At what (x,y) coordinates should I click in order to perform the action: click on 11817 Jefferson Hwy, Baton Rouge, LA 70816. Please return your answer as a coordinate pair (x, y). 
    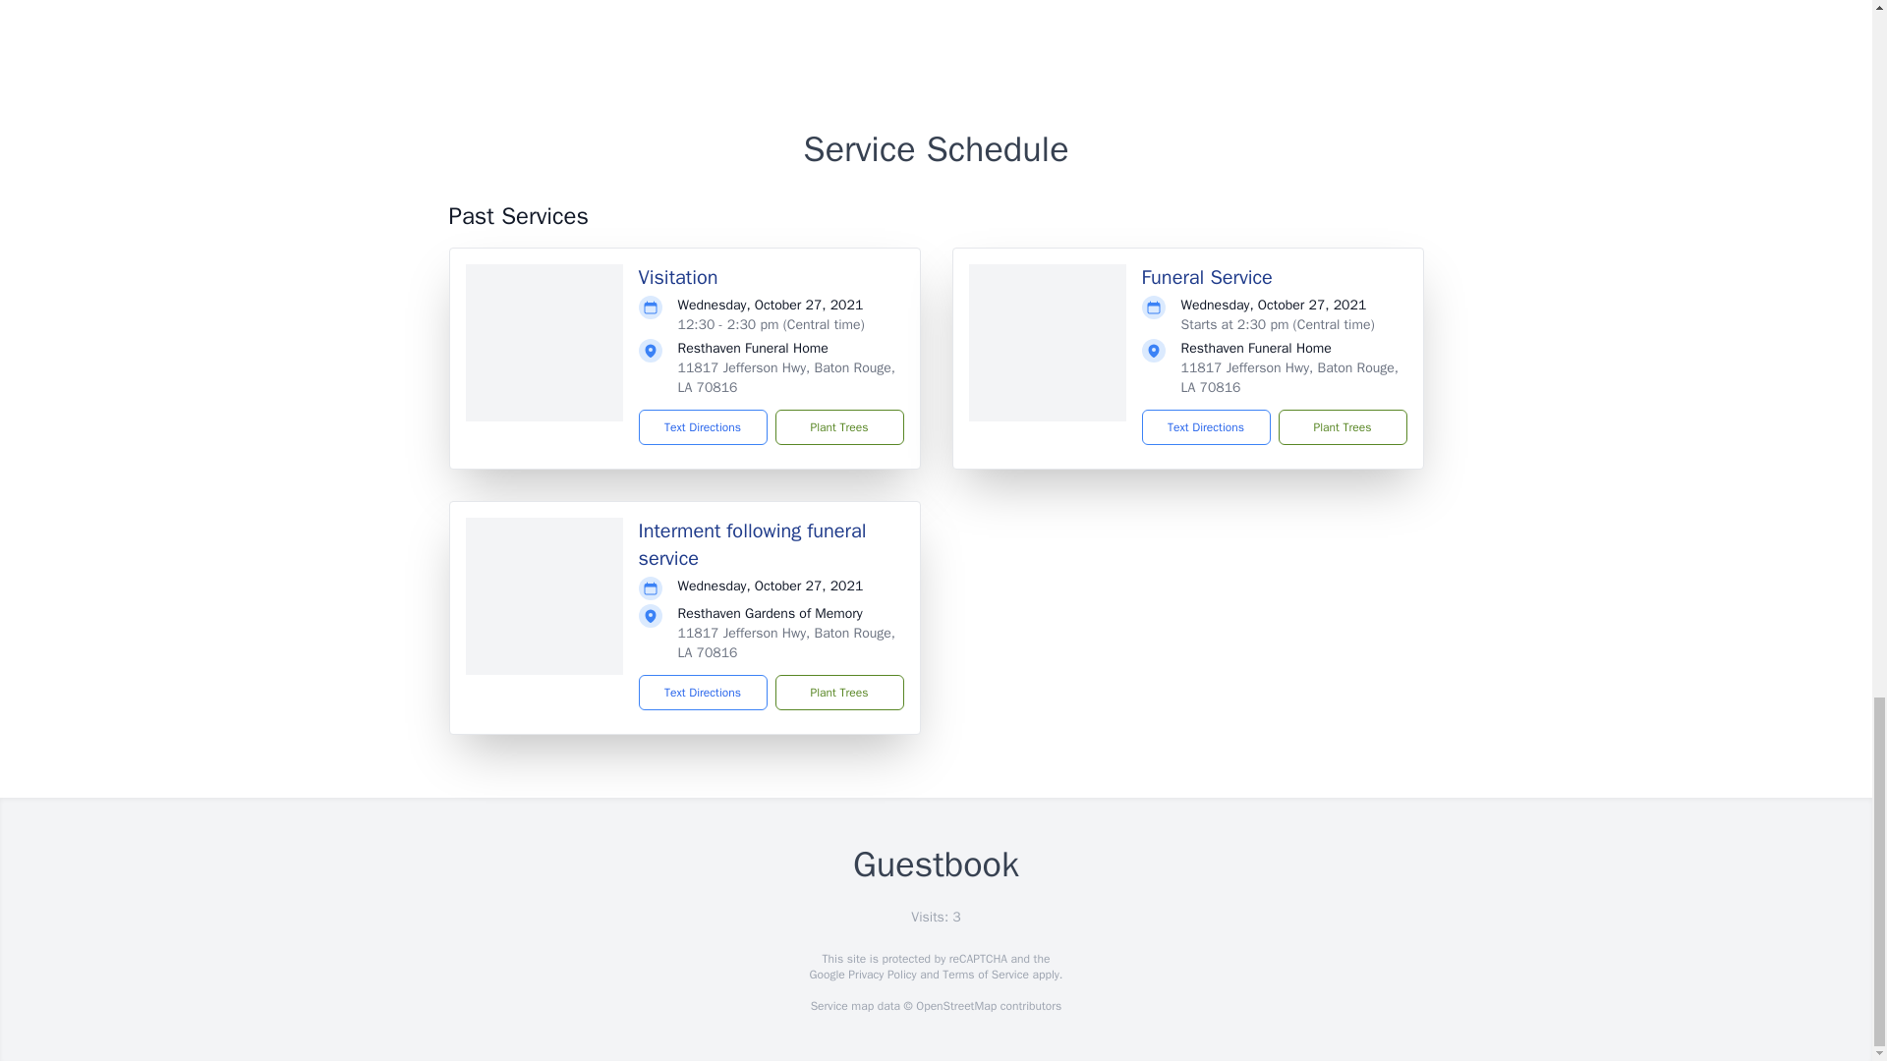
    Looking at the image, I should click on (1289, 377).